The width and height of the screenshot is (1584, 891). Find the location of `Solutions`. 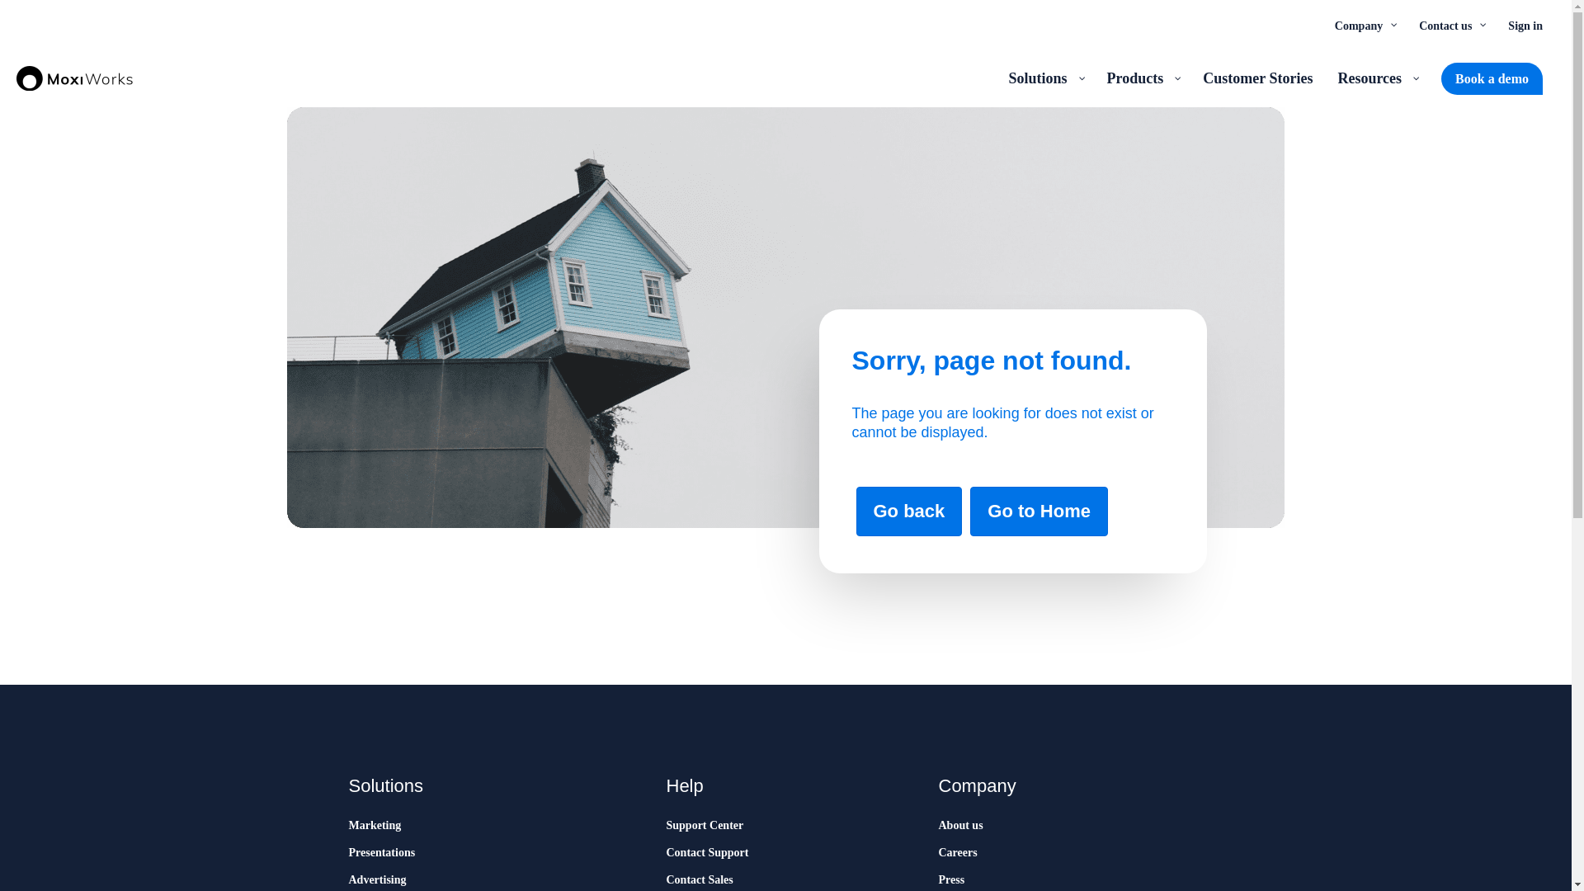

Solutions is located at coordinates (1044, 78).